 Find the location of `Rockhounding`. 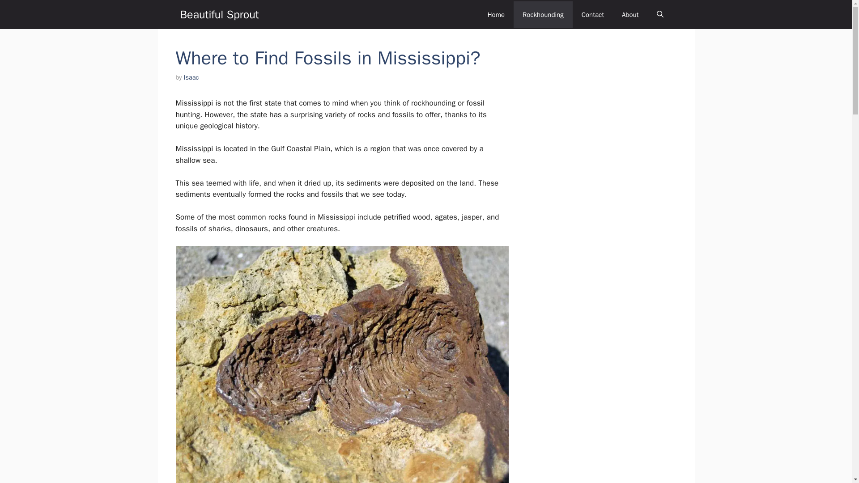

Rockhounding is located at coordinates (543, 14).